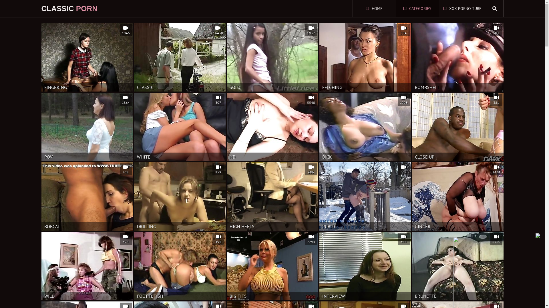  I want to click on SOLO
1937, so click(272, 57).